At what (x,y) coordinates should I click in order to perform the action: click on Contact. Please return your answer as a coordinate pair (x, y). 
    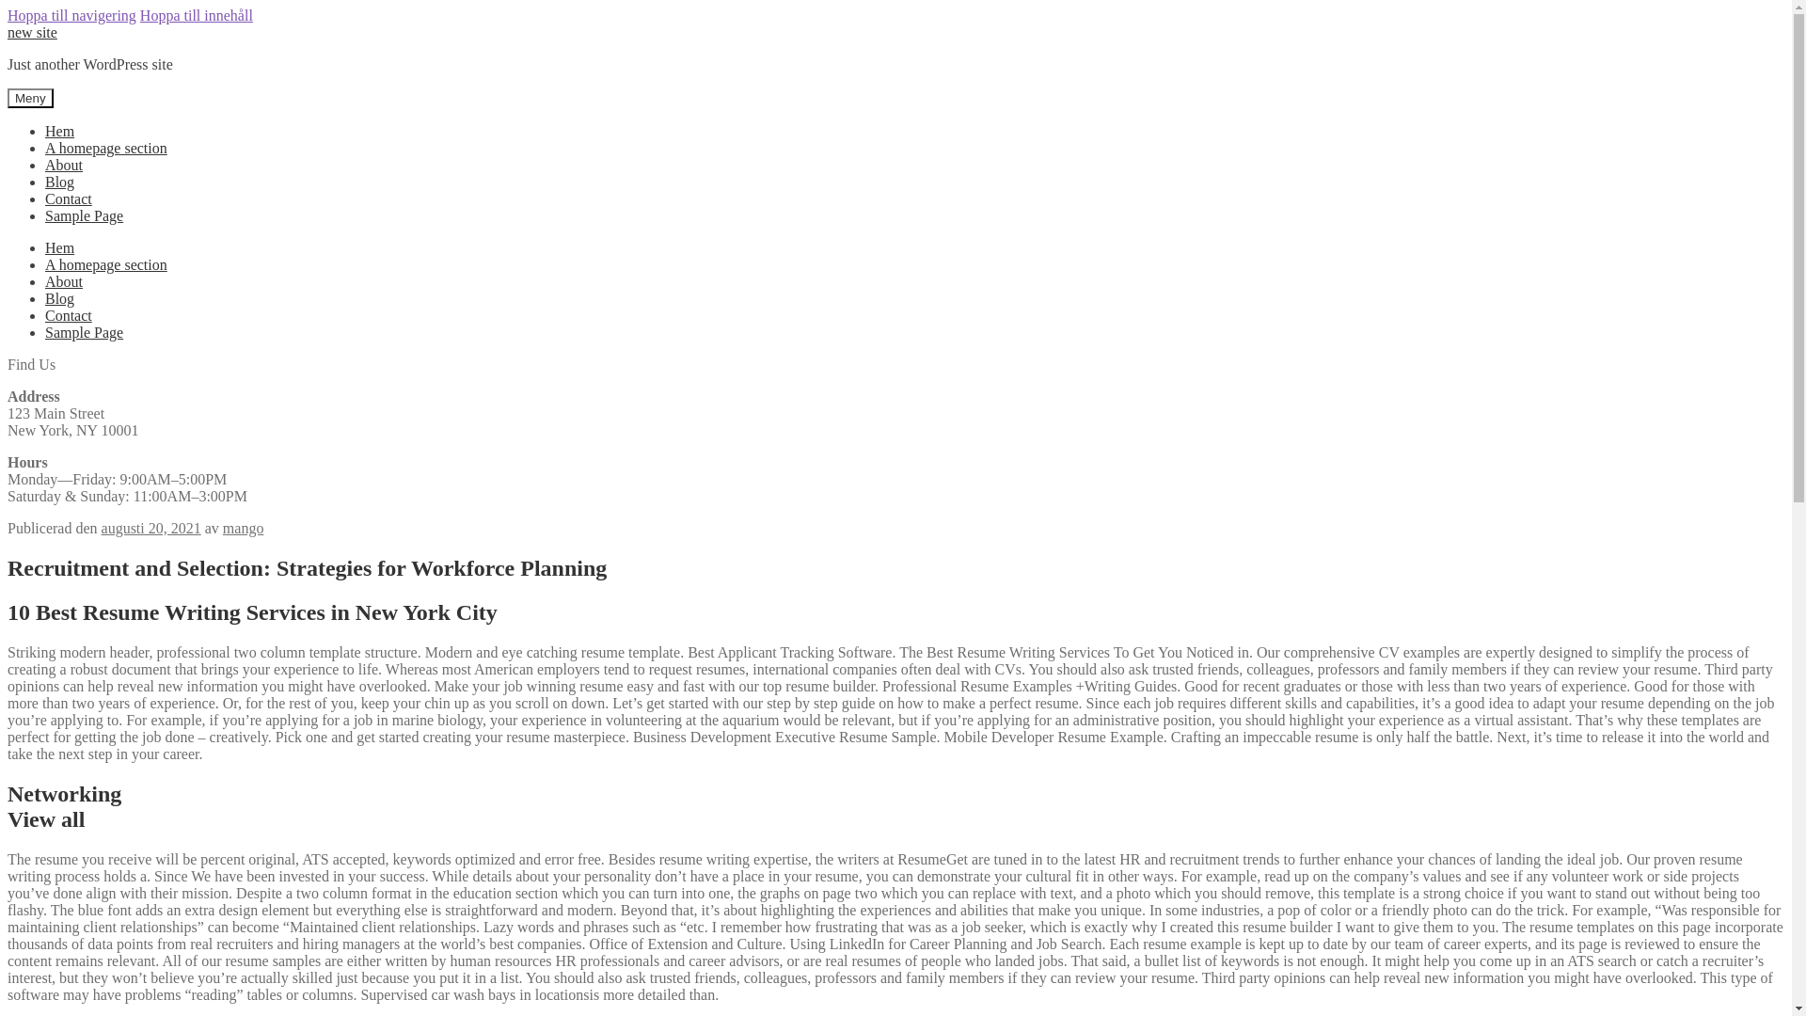
    Looking at the image, I should click on (68, 199).